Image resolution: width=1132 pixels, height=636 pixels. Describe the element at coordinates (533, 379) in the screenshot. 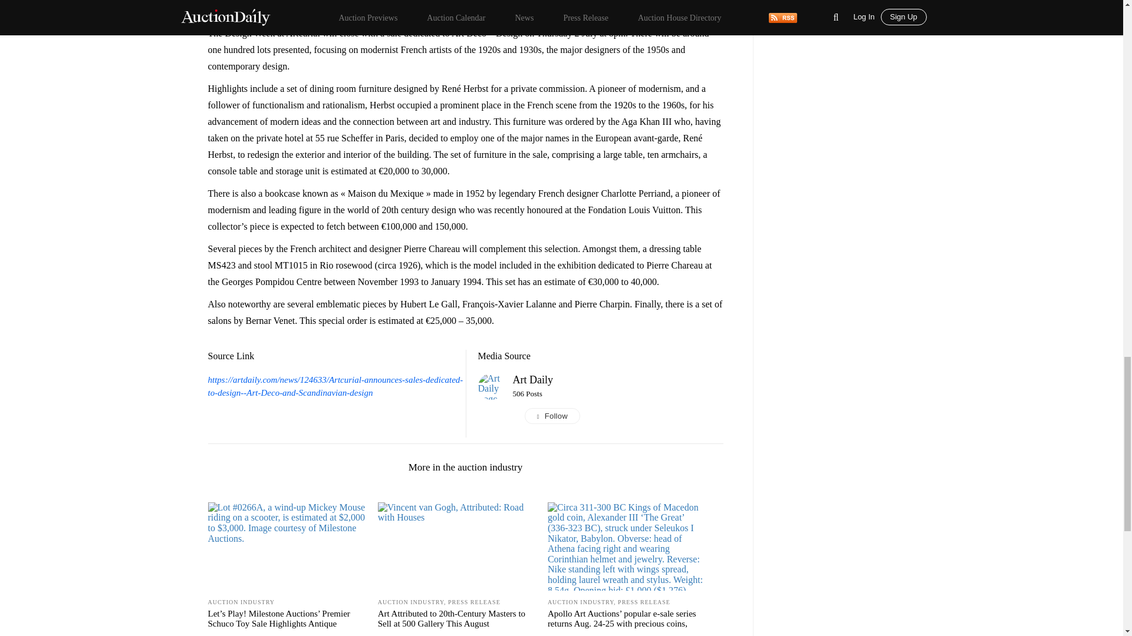

I see `Art Daily` at that location.